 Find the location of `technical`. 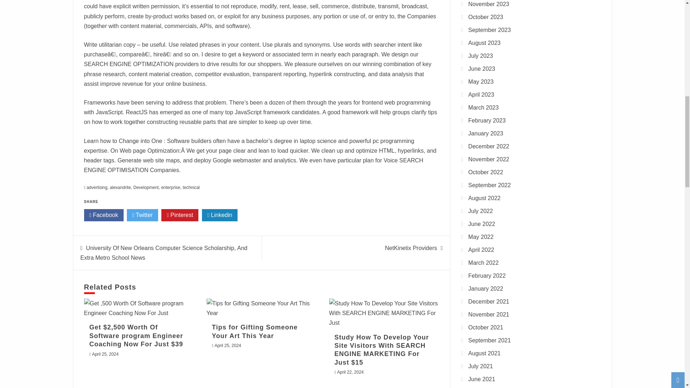

technical is located at coordinates (191, 188).